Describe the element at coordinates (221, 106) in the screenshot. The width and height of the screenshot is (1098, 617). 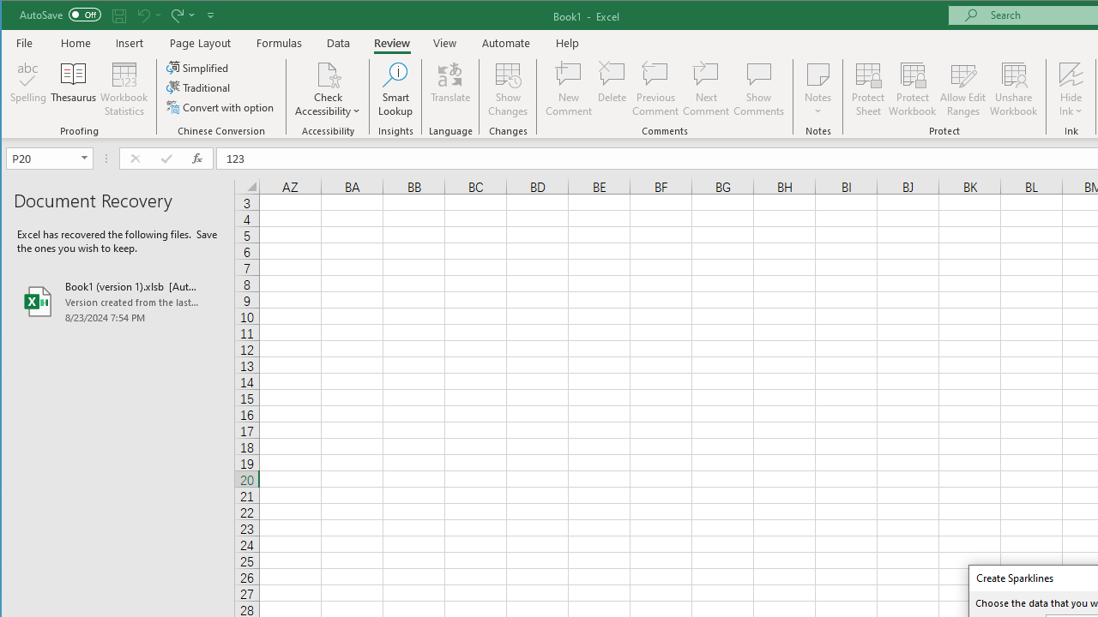
I see `Convert with option` at that location.